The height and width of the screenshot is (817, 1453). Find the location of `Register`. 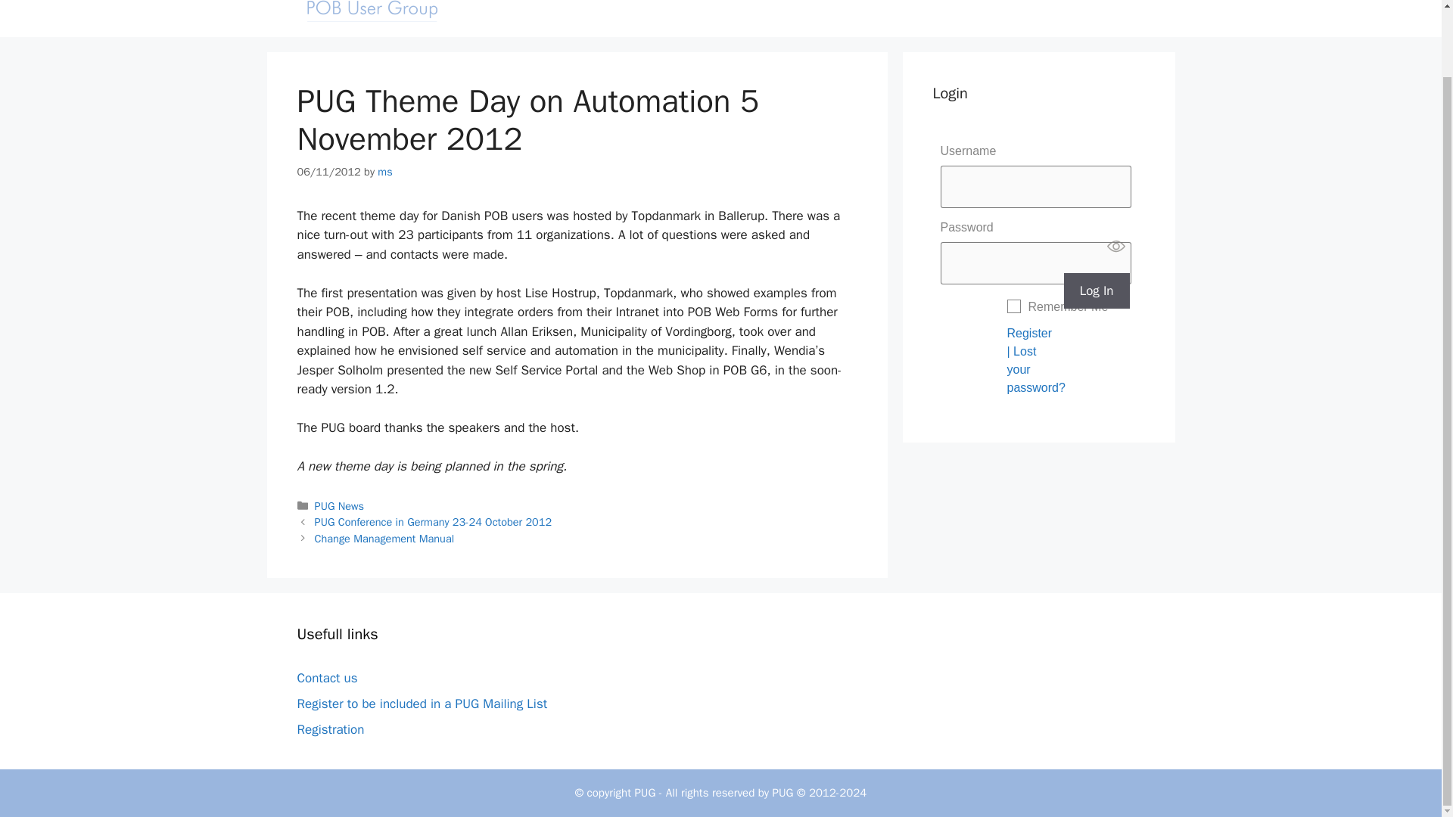

Register is located at coordinates (1029, 333).